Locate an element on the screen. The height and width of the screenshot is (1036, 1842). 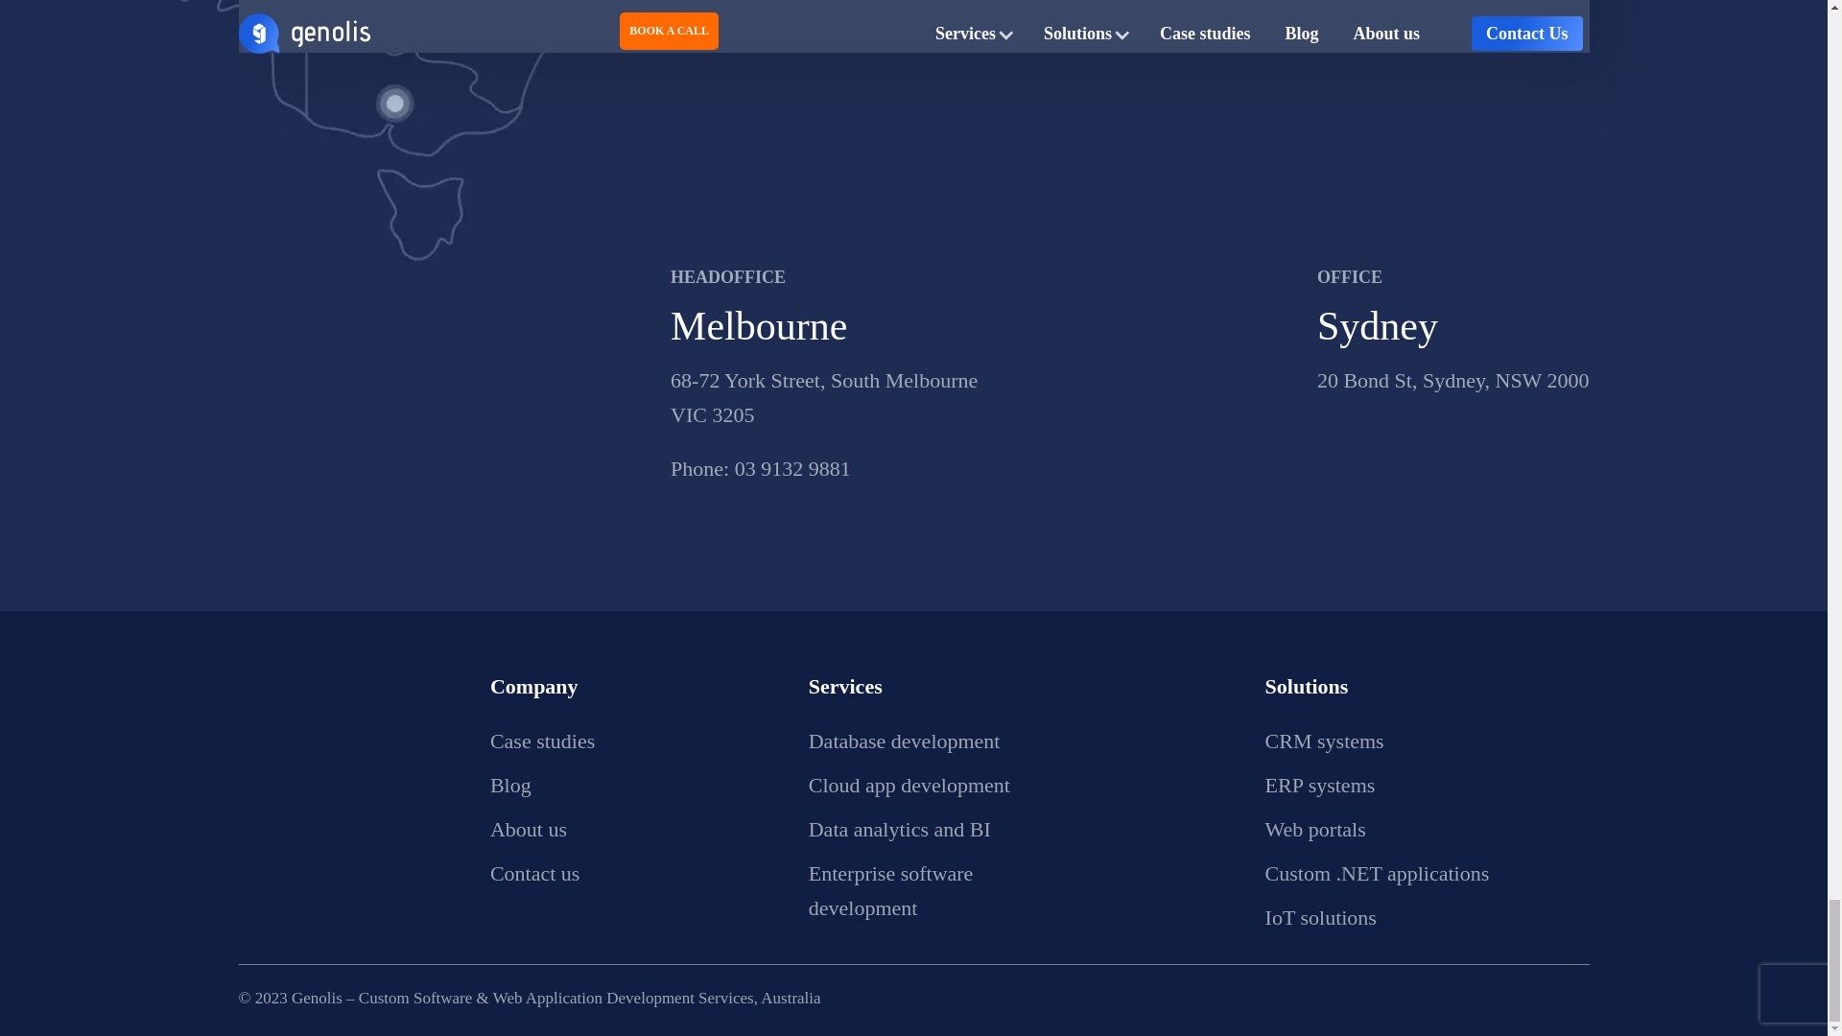
Cloud app development is located at coordinates (909, 785).